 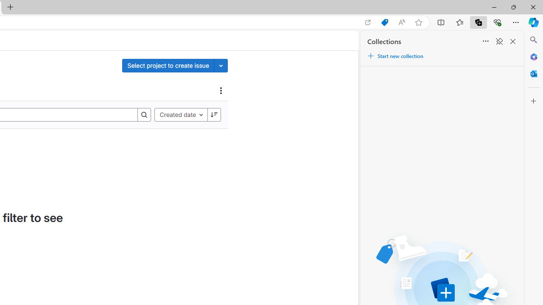 What do you see at coordinates (368, 22) in the screenshot?
I see `Open in app` at bounding box center [368, 22].